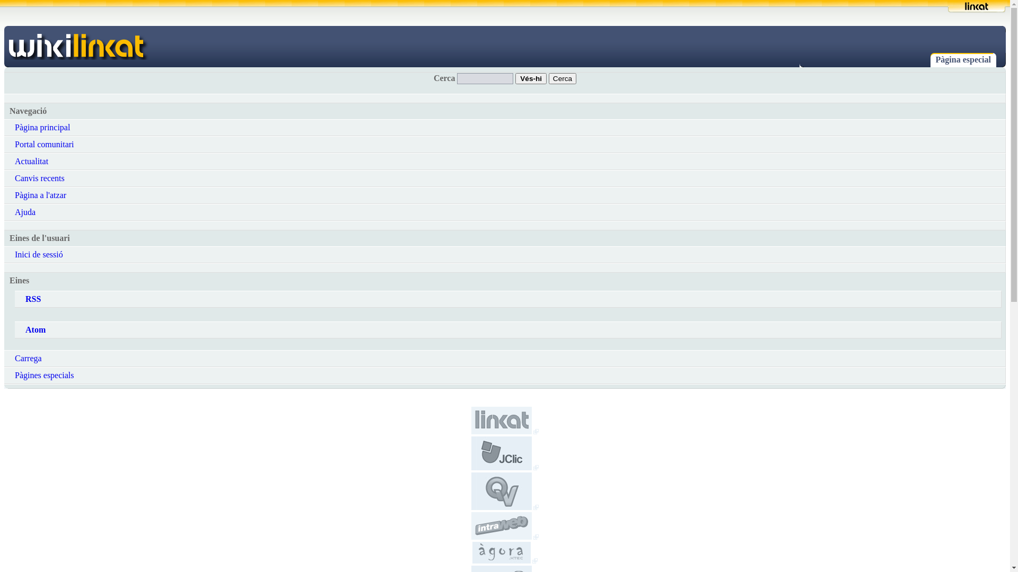 The width and height of the screenshot is (1018, 572). Describe the element at coordinates (505, 359) in the screenshot. I see `Carrega` at that location.